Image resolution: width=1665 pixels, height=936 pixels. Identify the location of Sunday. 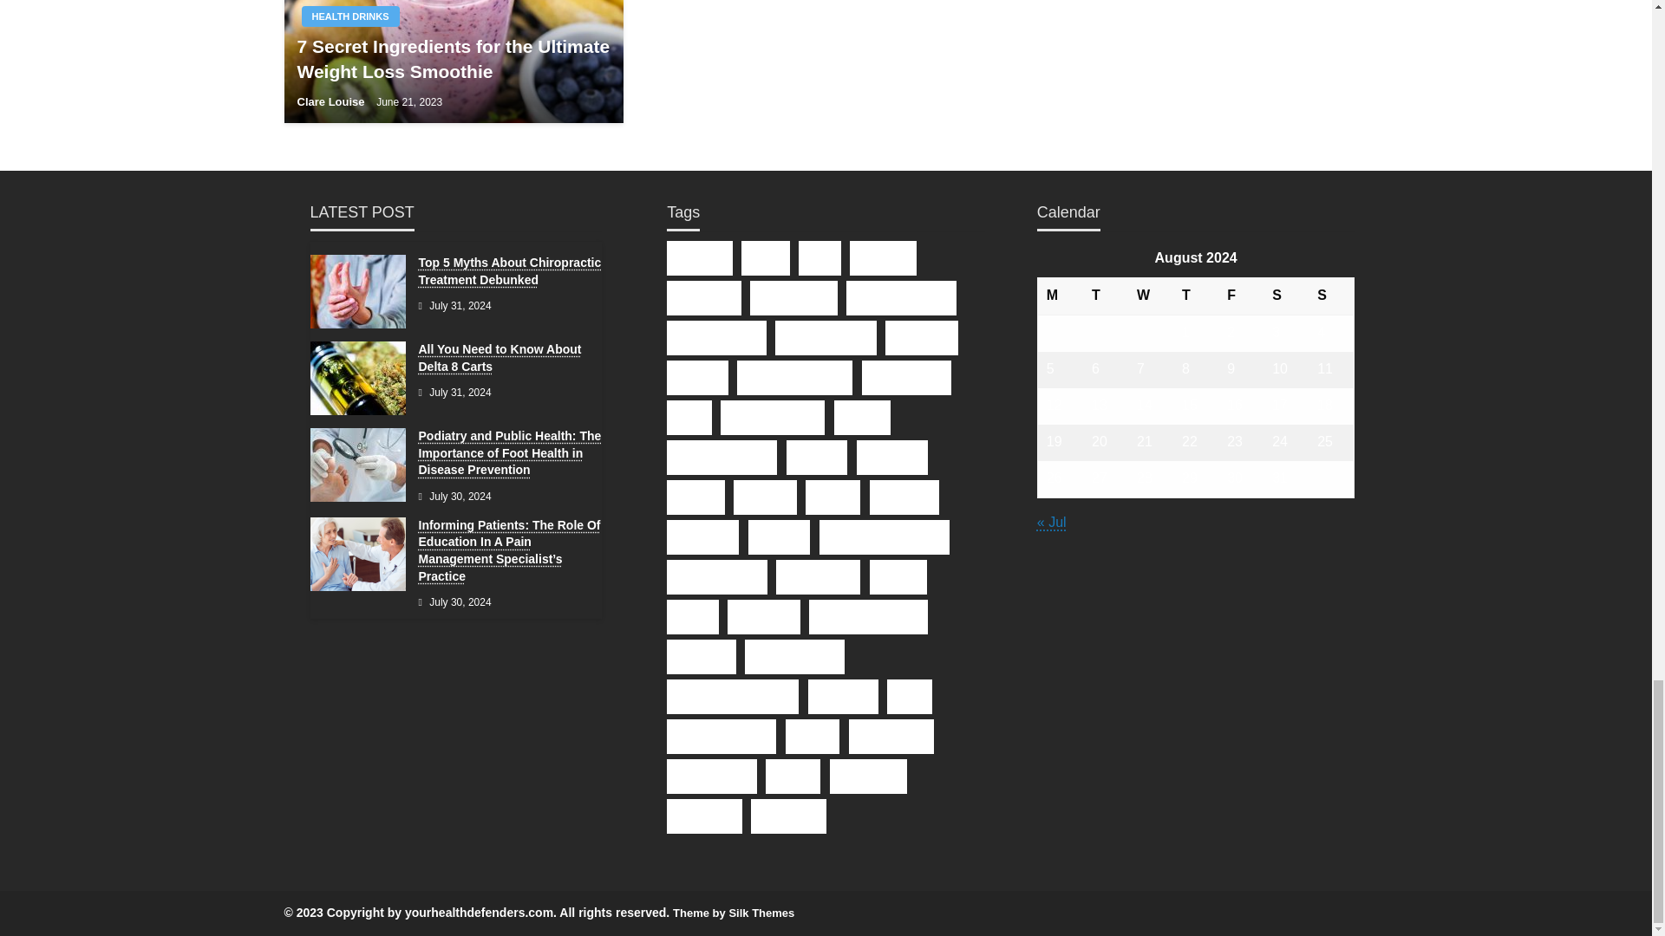
(1332, 296).